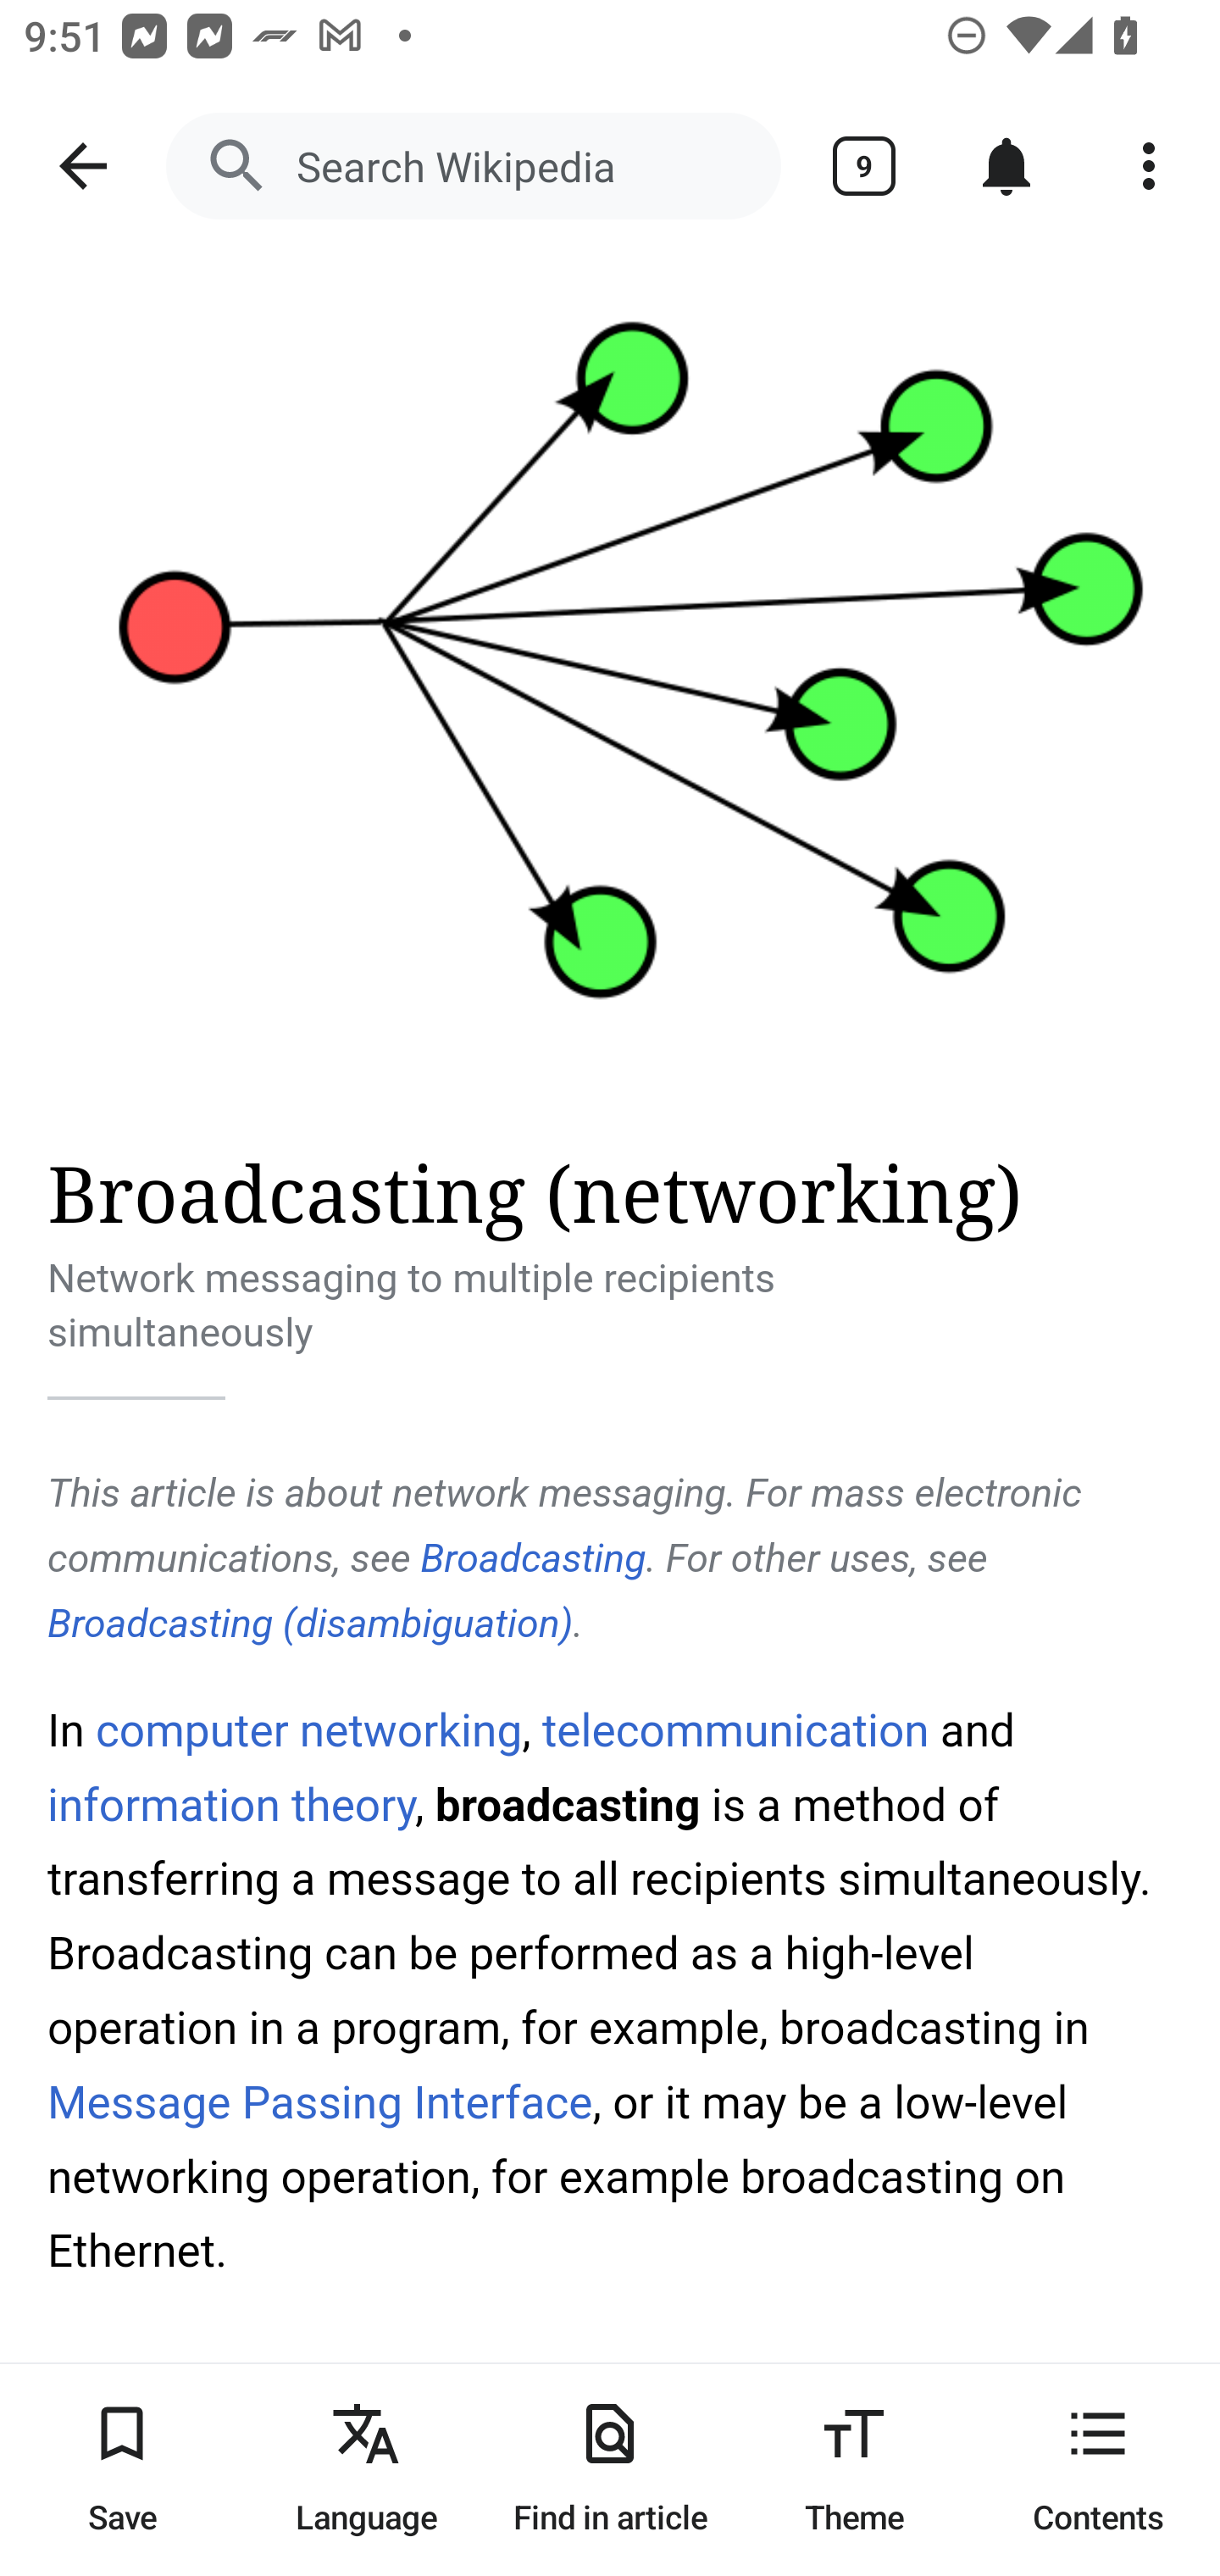 This screenshot has height=2576, width=1220. Describe the element at coordinates (232, 1804) in the screenshot. I see `information theory` at that location.